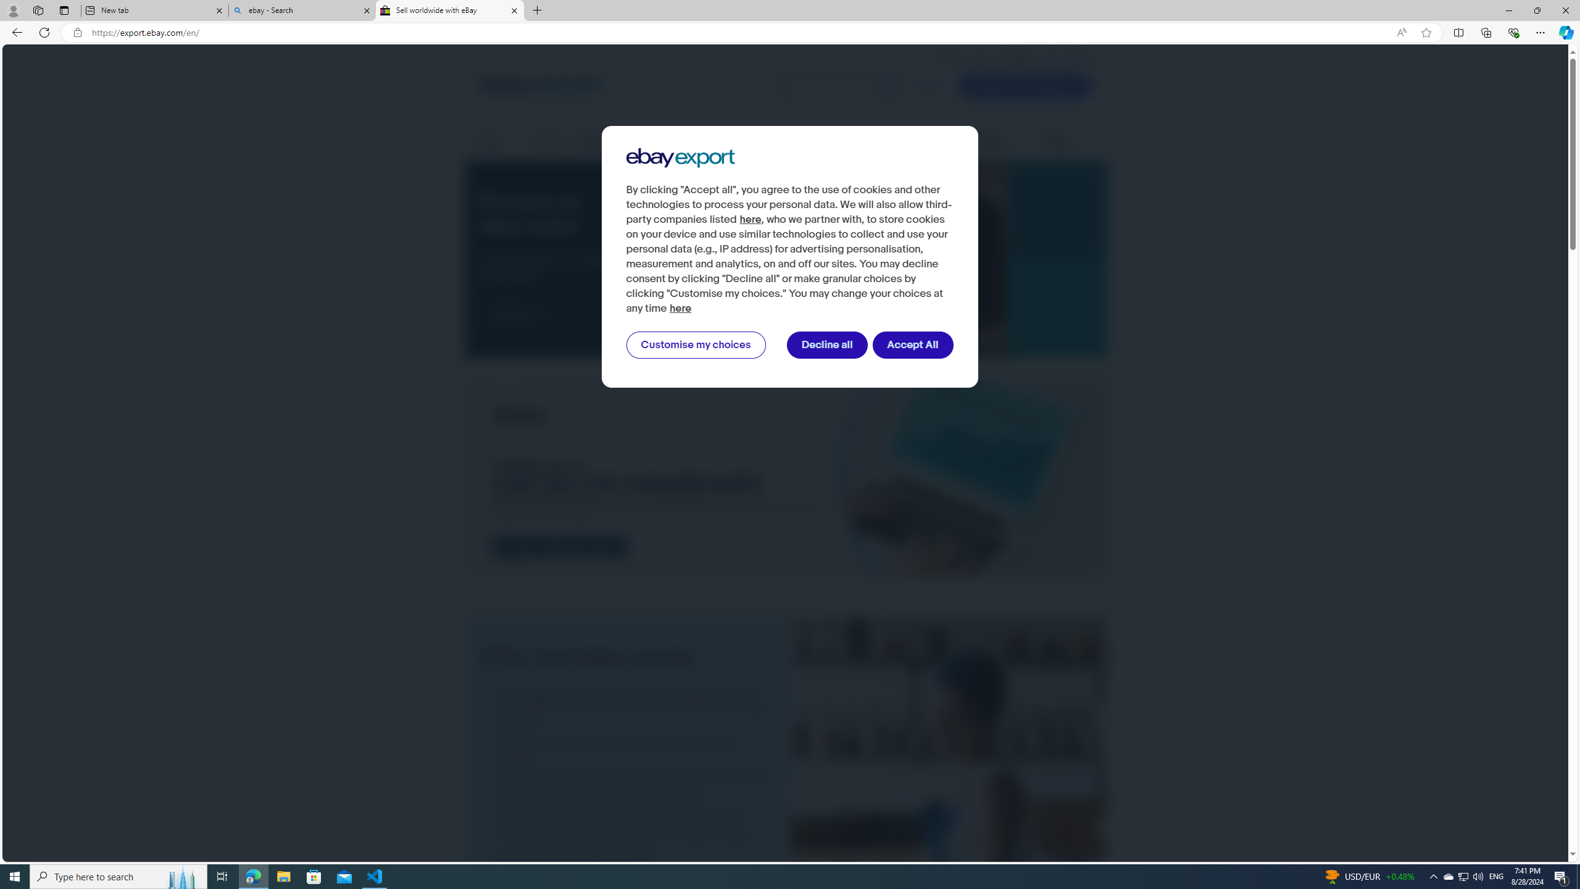  I want to click on Close, so click(1565, 10).